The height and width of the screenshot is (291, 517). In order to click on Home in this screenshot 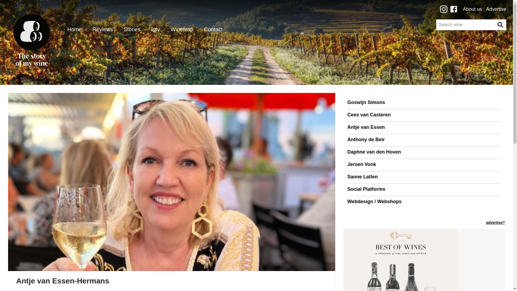, I will do `click(74, 31)`.